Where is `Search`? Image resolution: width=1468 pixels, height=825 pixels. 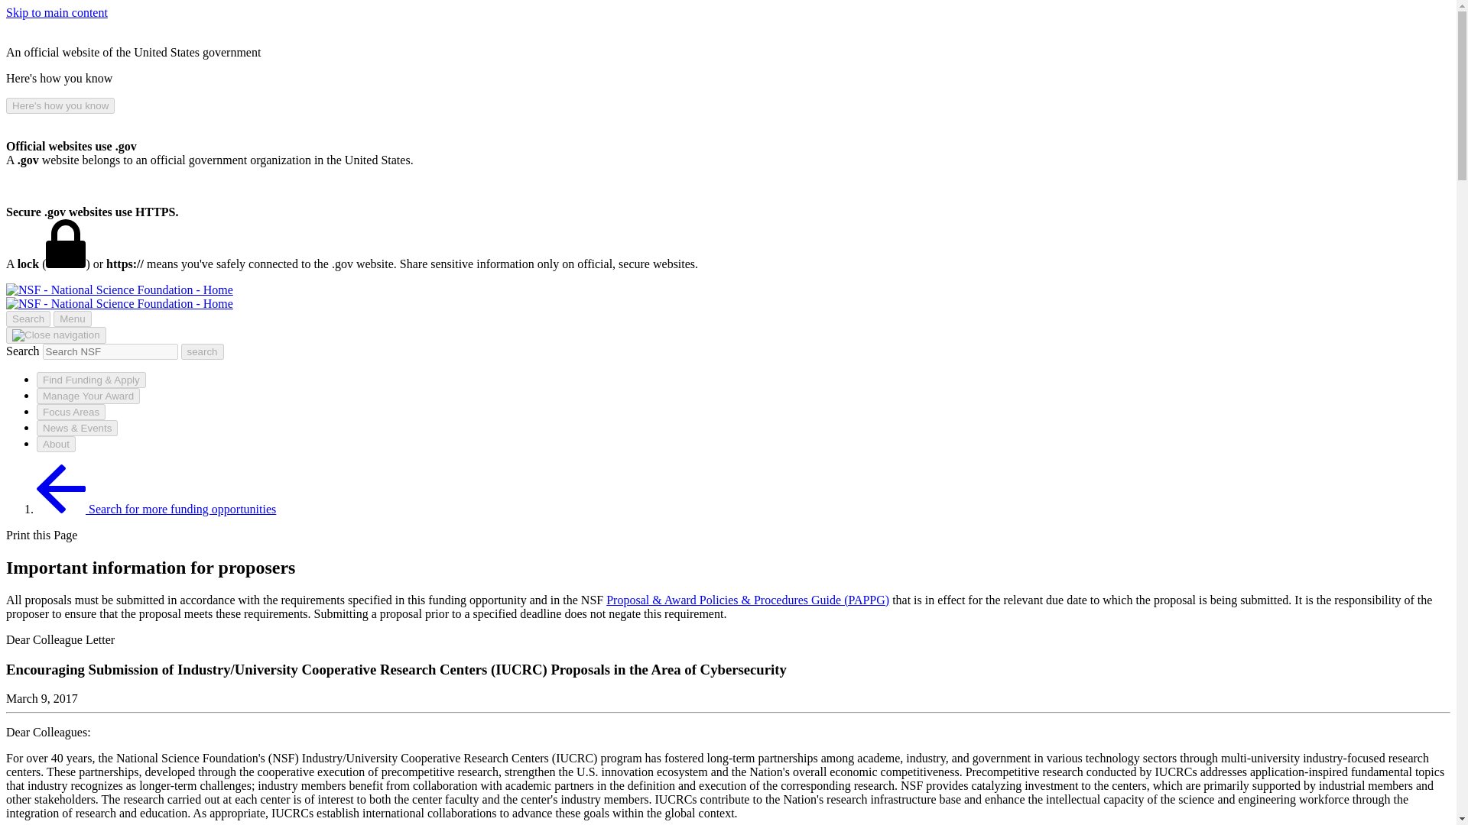 Search is located at coordinates (28, 319).